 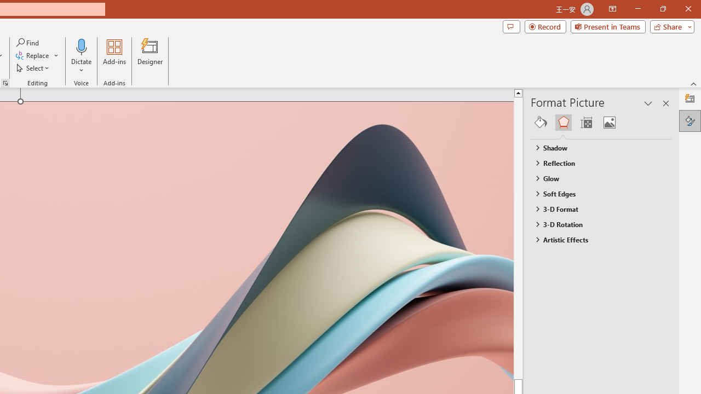 I want to click on Fill & Line, so click(x=541, y=123).